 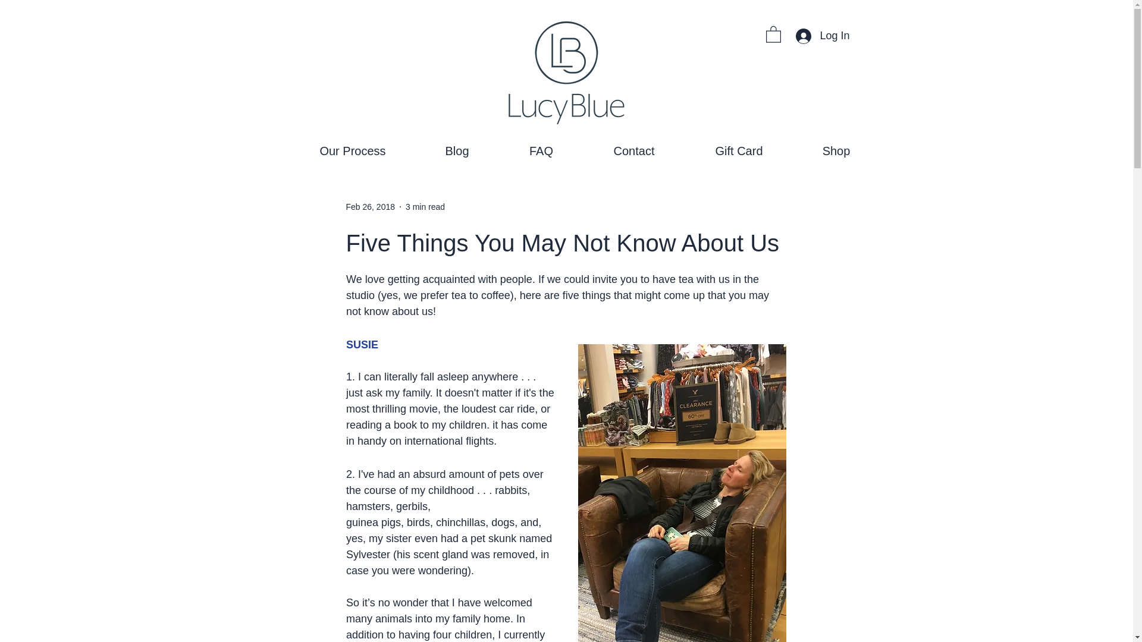 What do you see at coordinates (425, 207) in the screenshot?
I see `3 min read` at bounding box center [425, 207].